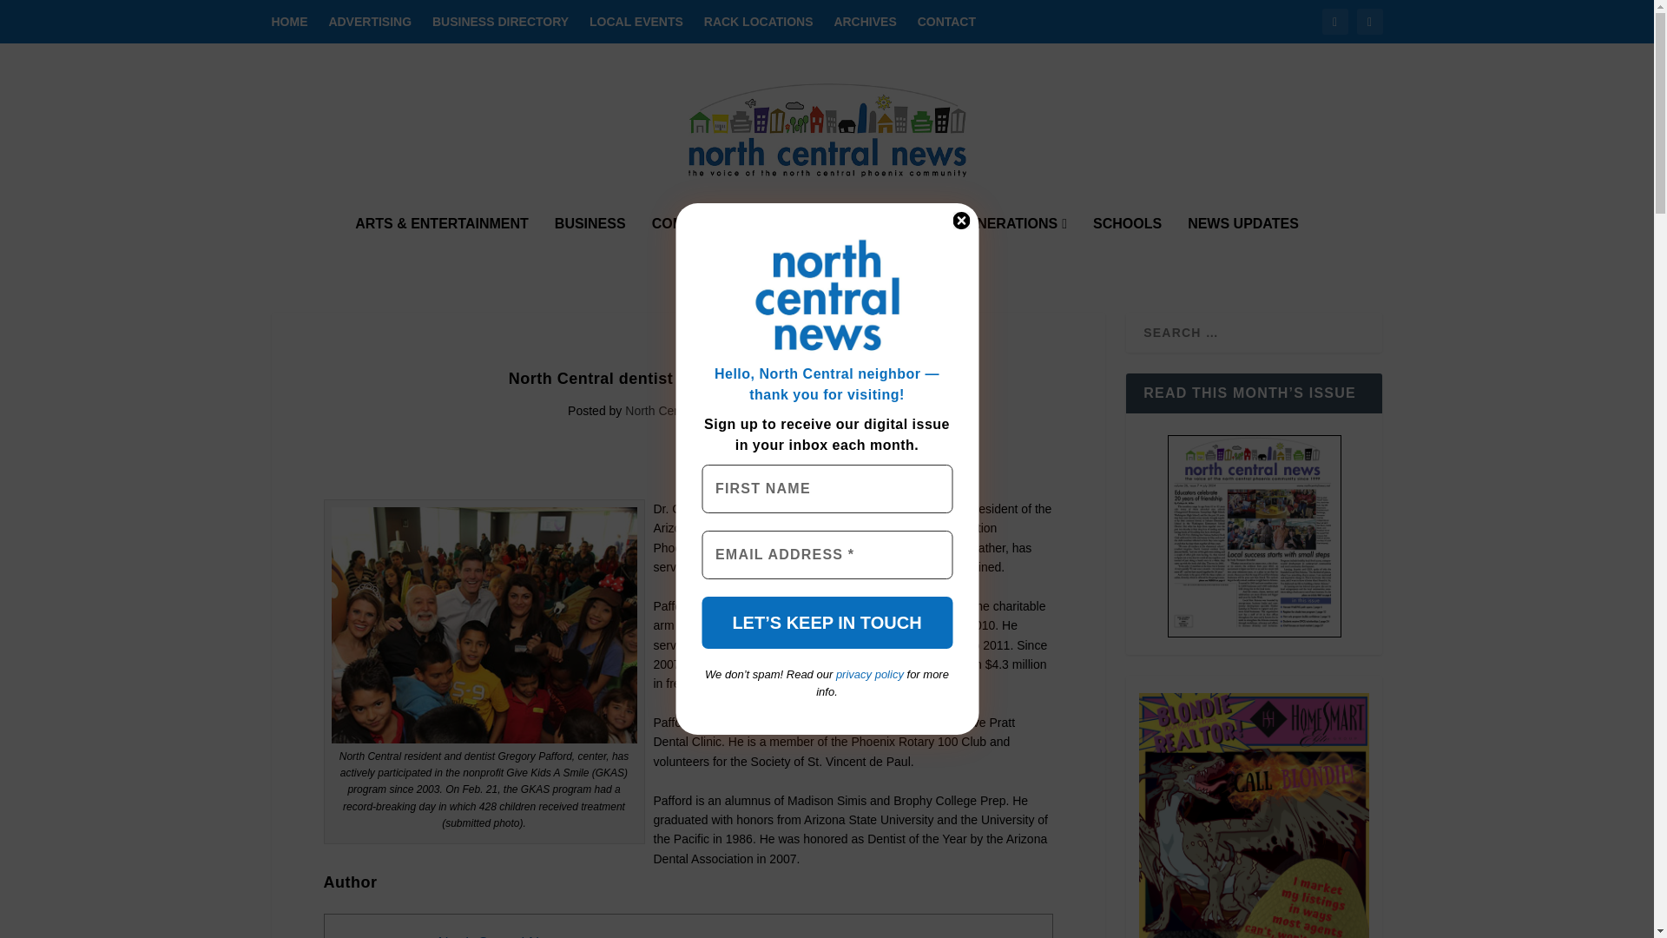 This screenshot has height=938, width=1667. What do you see at coordinates (1127, 247) in the screenshot?
I see `SCHOOLS` at bounding box center [1127, 247].